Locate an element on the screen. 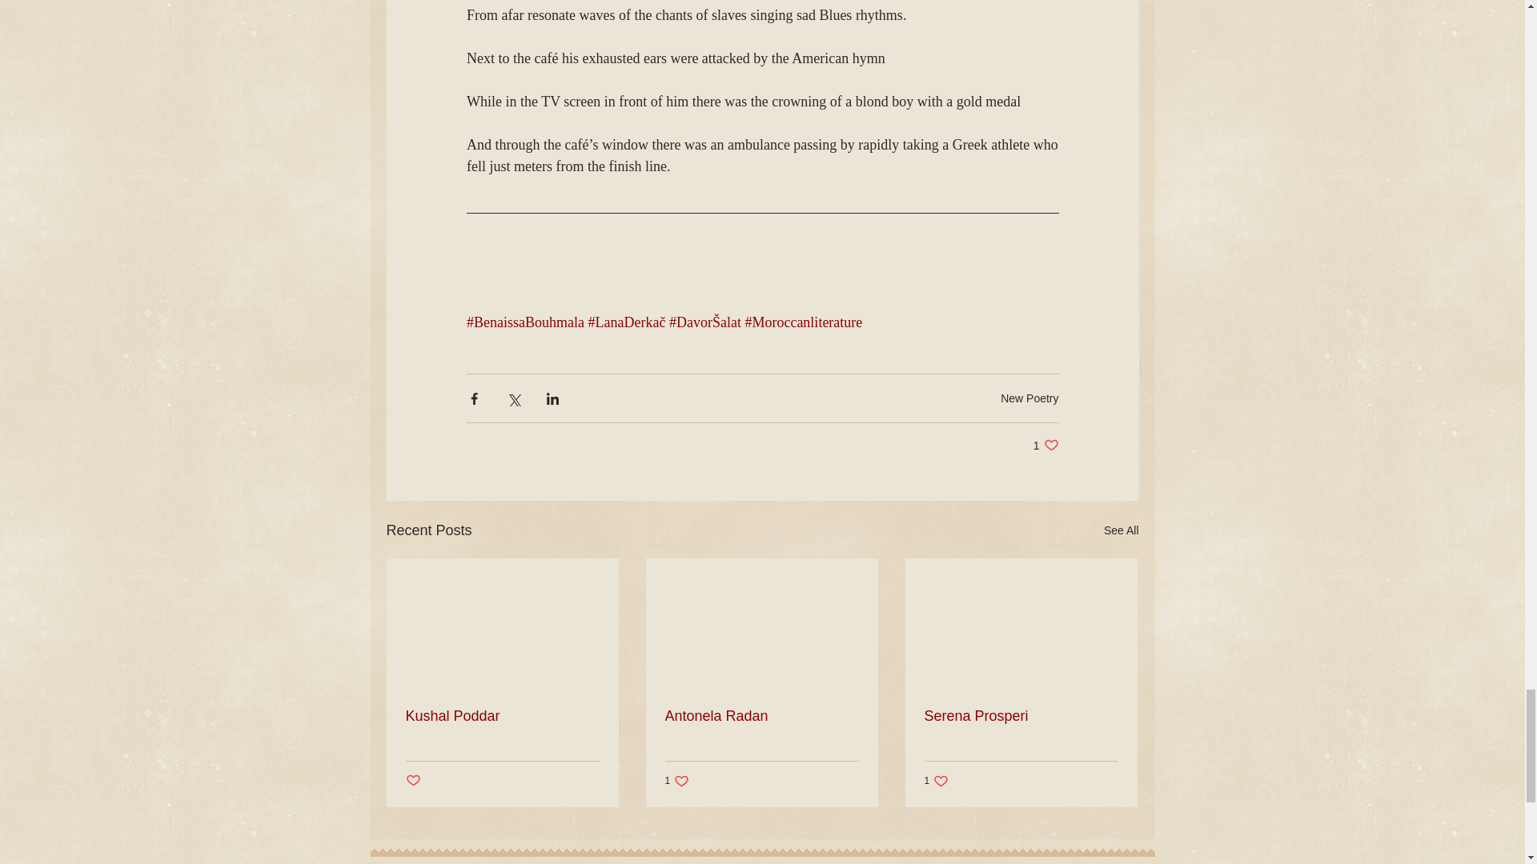 The width and height of the screenshot is (1537, 864). Kushal Poddar is located at coordinates (412, 781).